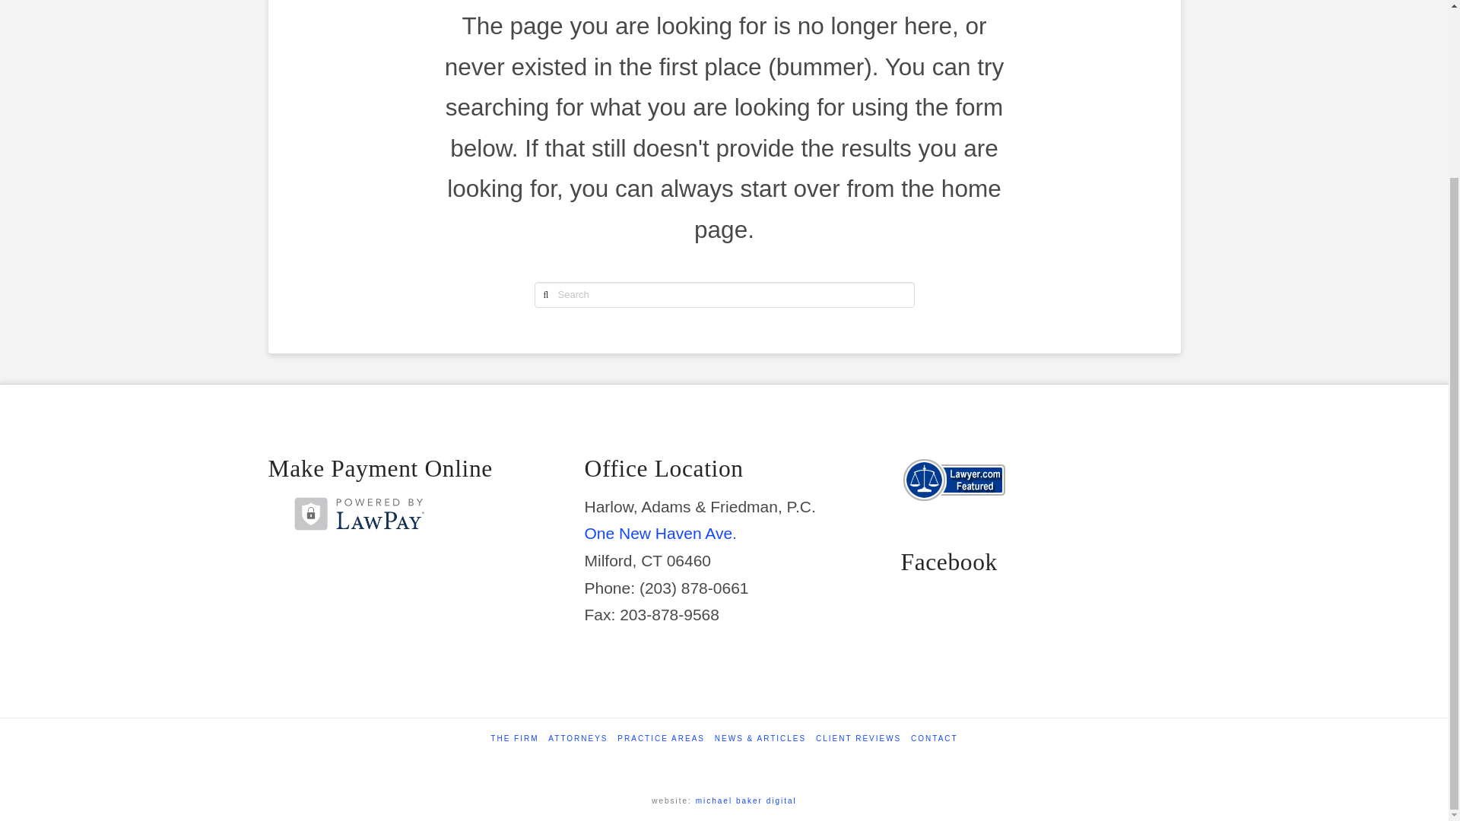  Describe the element at coordinates (934, 739) in the screenshot. I see `CONTACT` at that location.